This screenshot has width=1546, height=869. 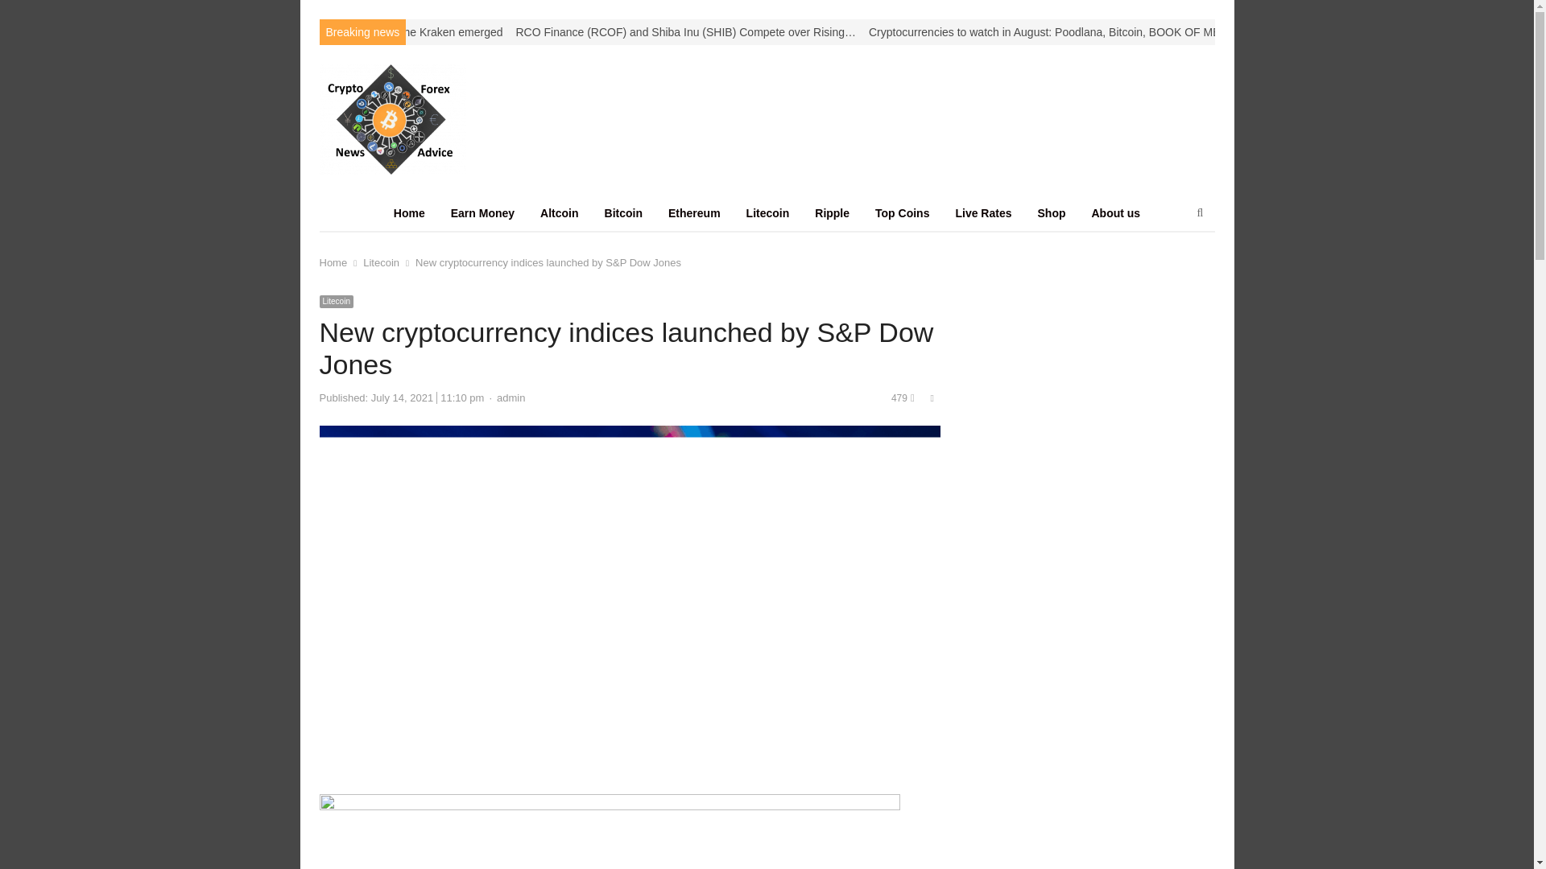 I want to click on Ethereum, so click(x=694, y=212).